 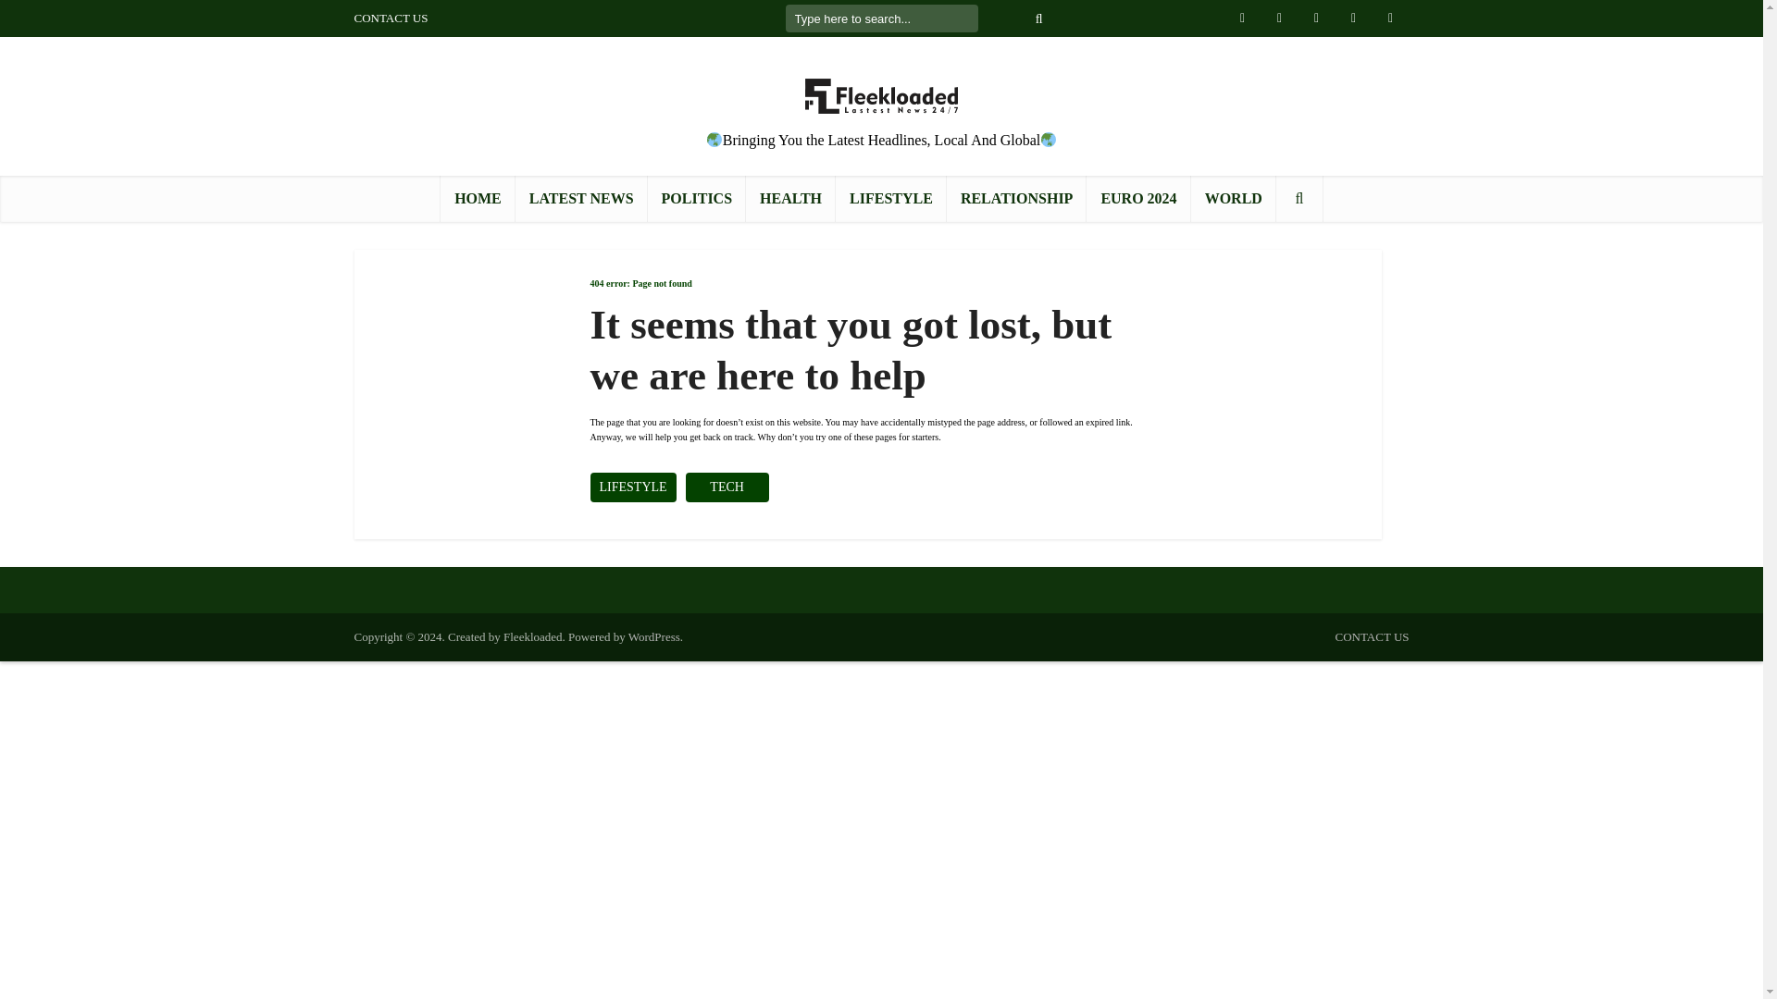 What do you see at coordinates (790, 198) in the screenshot?
I see `HEALTH` at bounding box center [790, 198].